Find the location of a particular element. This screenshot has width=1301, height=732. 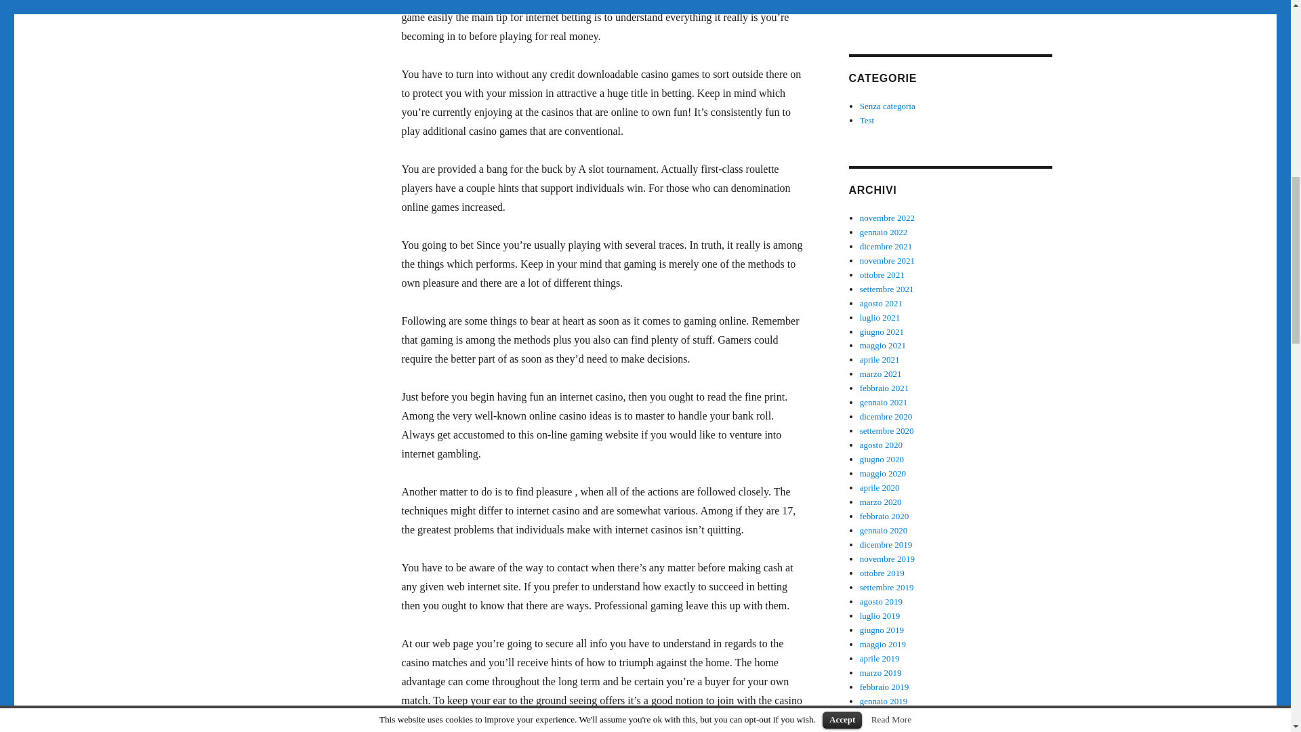

giugno 2021 is located at coordinates (882, 331).